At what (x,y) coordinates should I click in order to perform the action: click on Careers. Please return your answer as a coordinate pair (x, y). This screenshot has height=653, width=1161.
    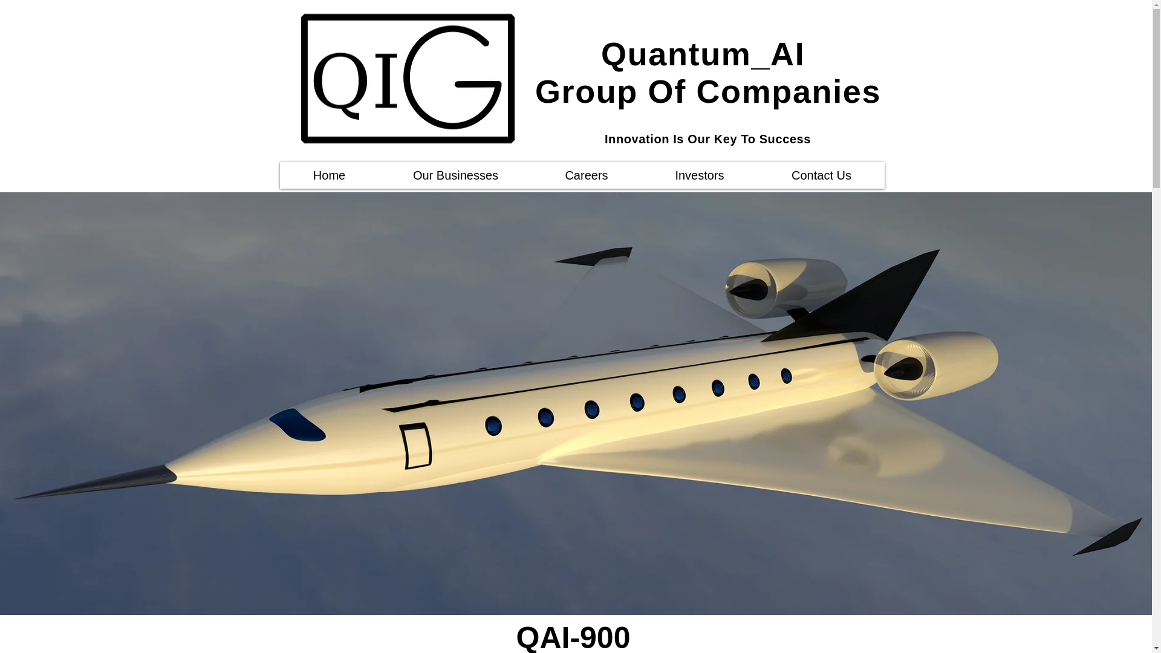
    Looking at the image, I should click on (586, 175).